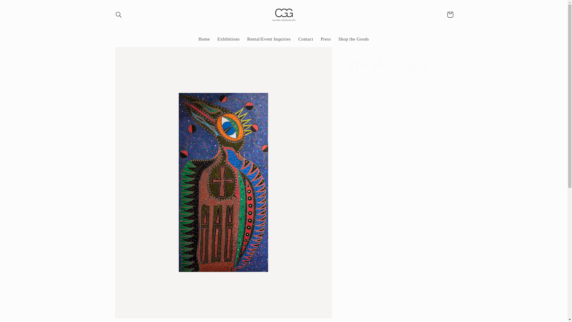  Describe the element at coordinates (450, 14) in the screenshot. I see `Cart` at that location.